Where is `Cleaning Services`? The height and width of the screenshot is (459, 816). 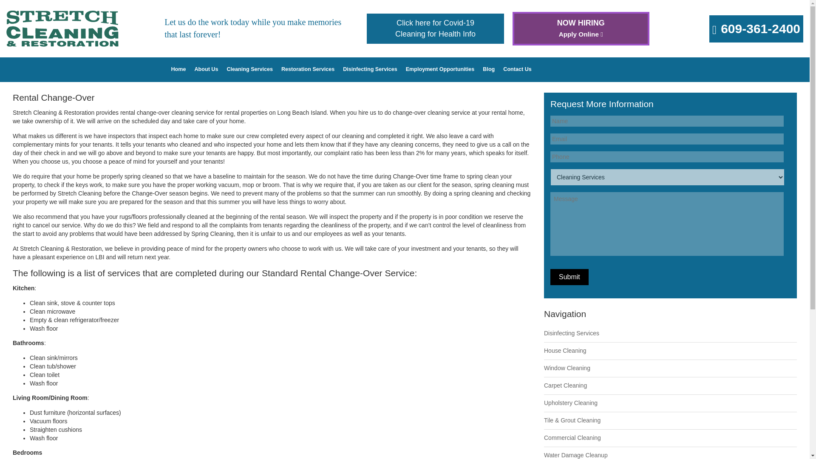 Cleaning Services is located at coordinates (435, 28).